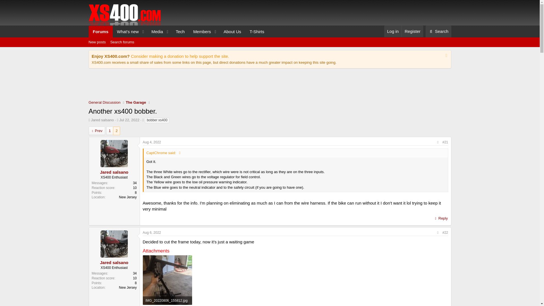 The width and height of the screenshot is (544, 306). Describe the element at coordinates (152, 142) in the screenshot. I see `Log in` at that location.